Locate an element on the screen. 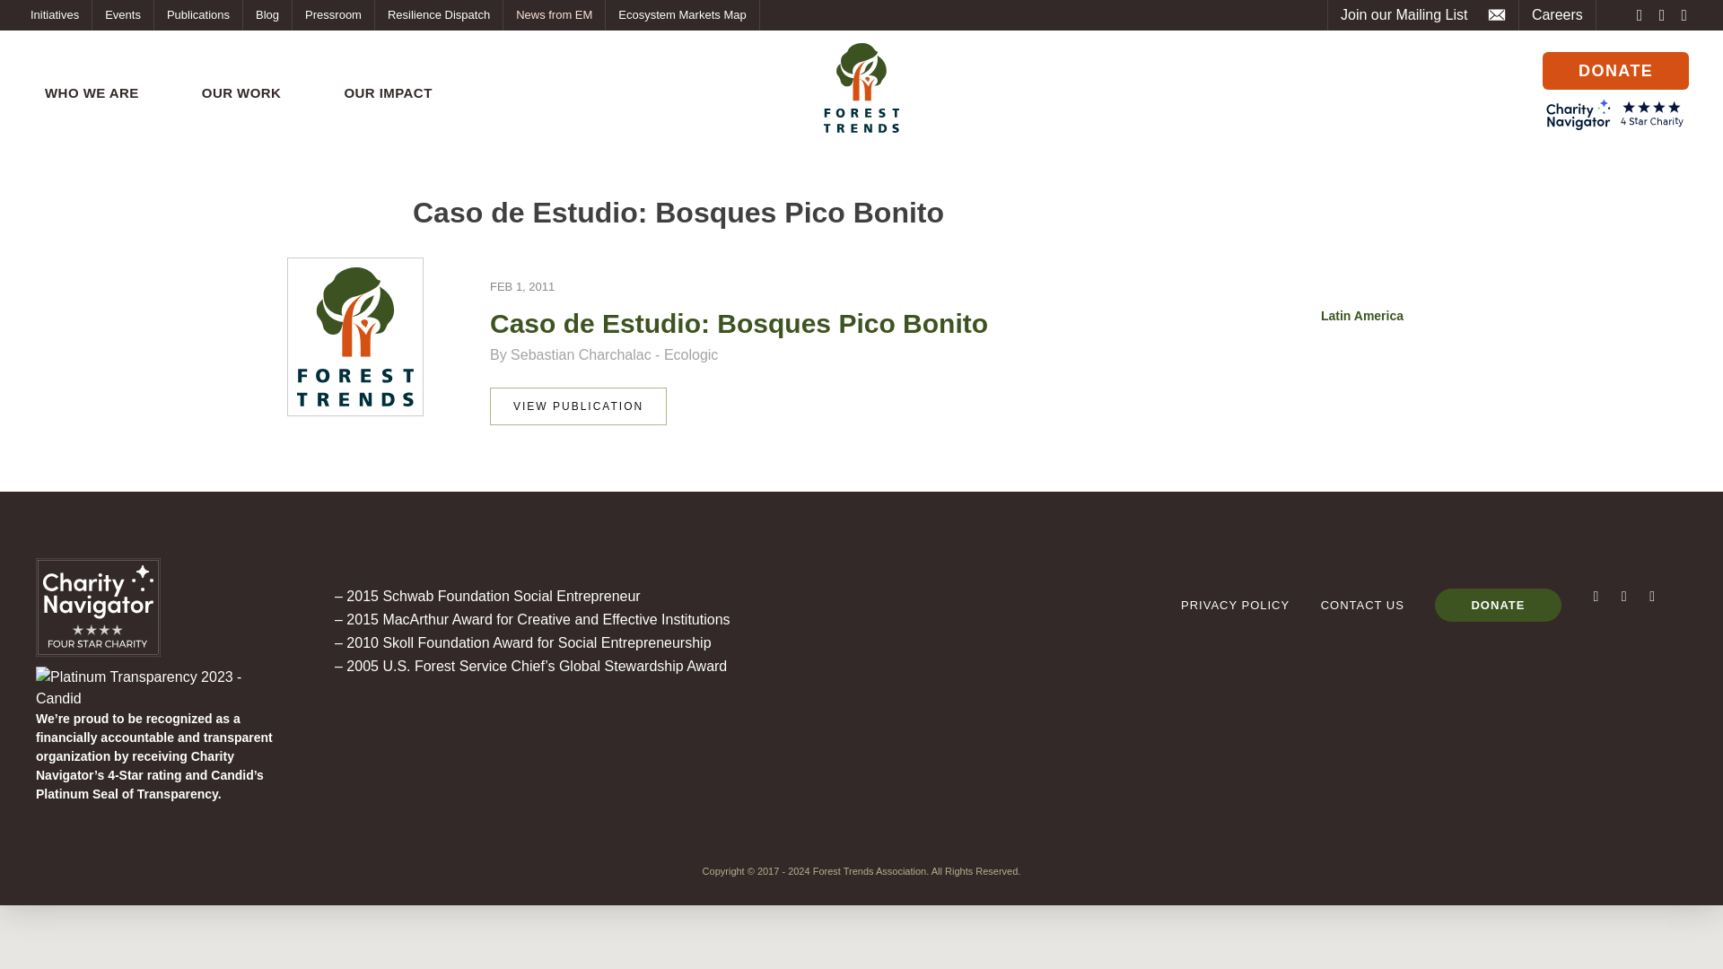 The height and width of the screenshot is (969, 1723). OUR IMPACT is located at coordinates (388, 93).